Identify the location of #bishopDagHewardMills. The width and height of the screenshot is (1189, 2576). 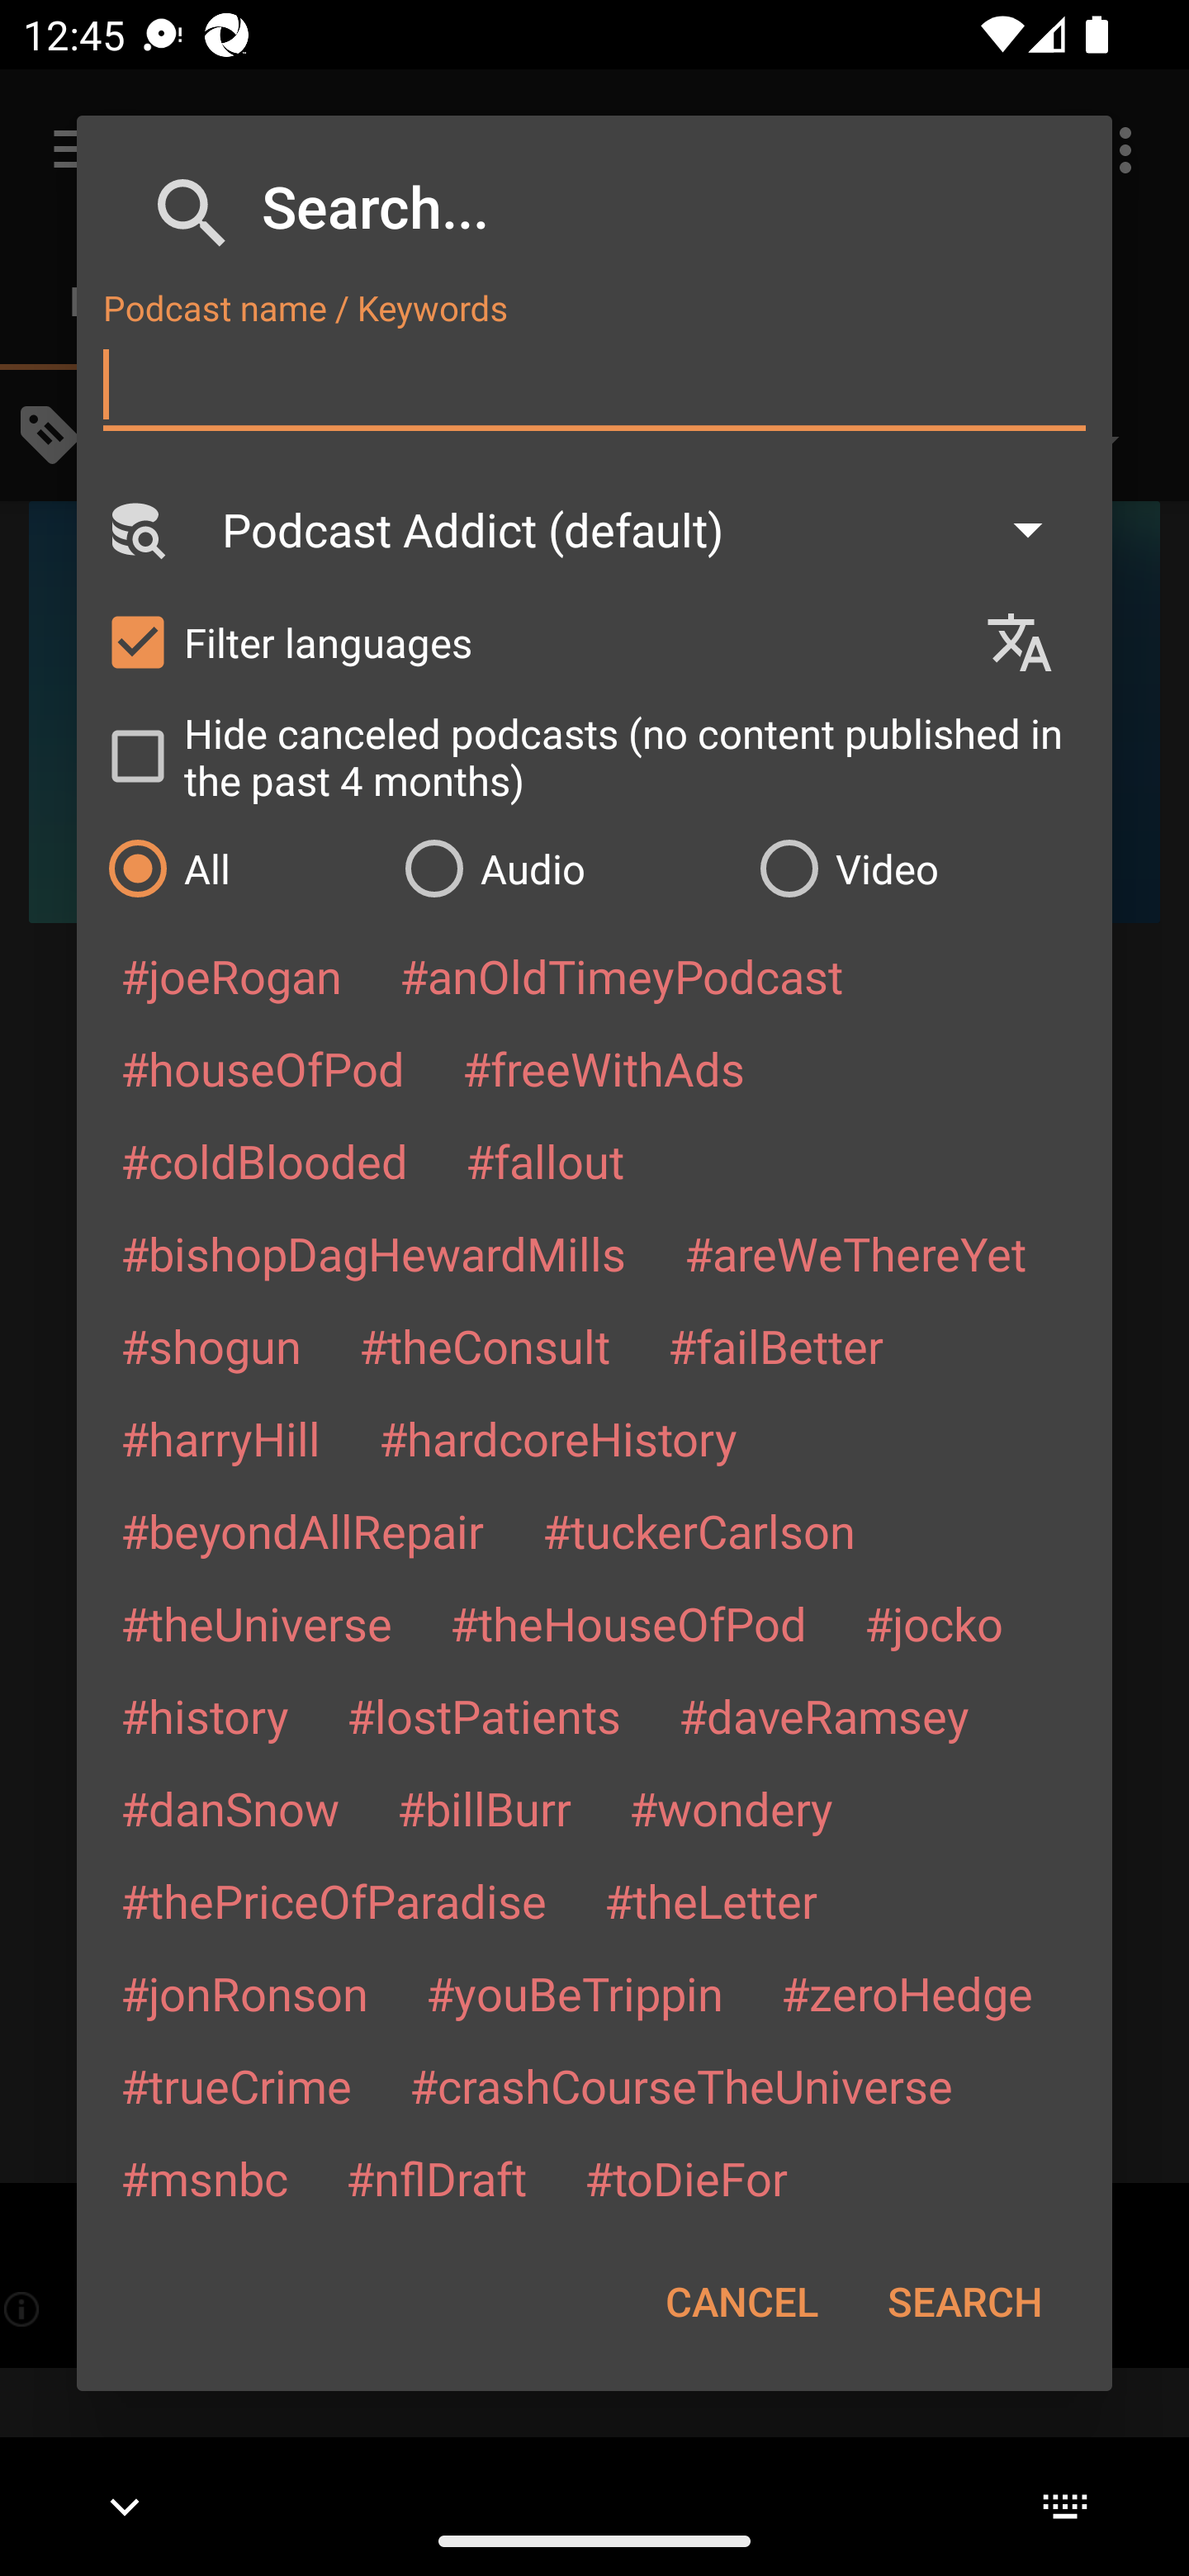
(373, 1252).